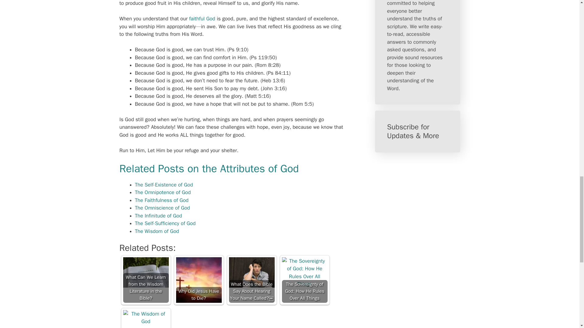 This screenshot has width=584, height=328. I want to click on The Sovereignty of God: How He Rules Over All Things, so click(304, 280).